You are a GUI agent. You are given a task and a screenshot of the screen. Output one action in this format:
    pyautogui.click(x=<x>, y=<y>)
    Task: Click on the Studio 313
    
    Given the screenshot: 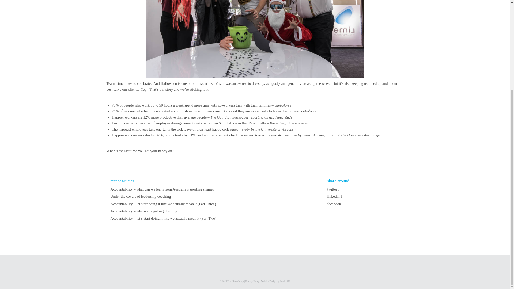 What is the action you would take?
    pyautogui.click(x=285, y=281)
    